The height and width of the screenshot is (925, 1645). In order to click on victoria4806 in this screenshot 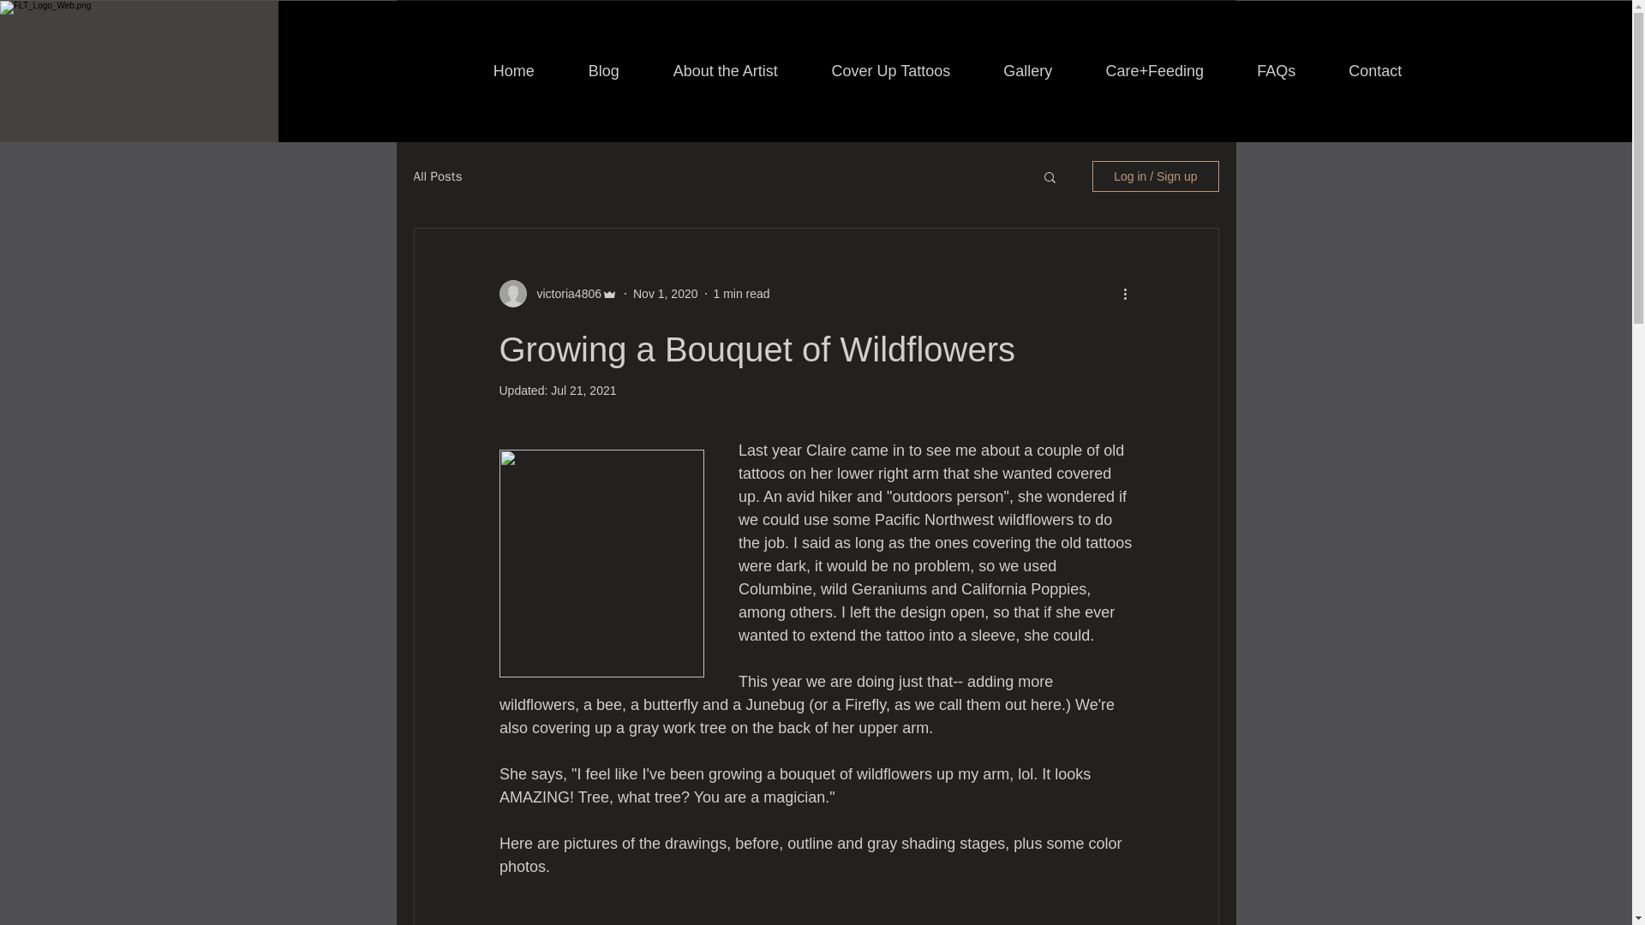, I will do `click(564, 293)`.